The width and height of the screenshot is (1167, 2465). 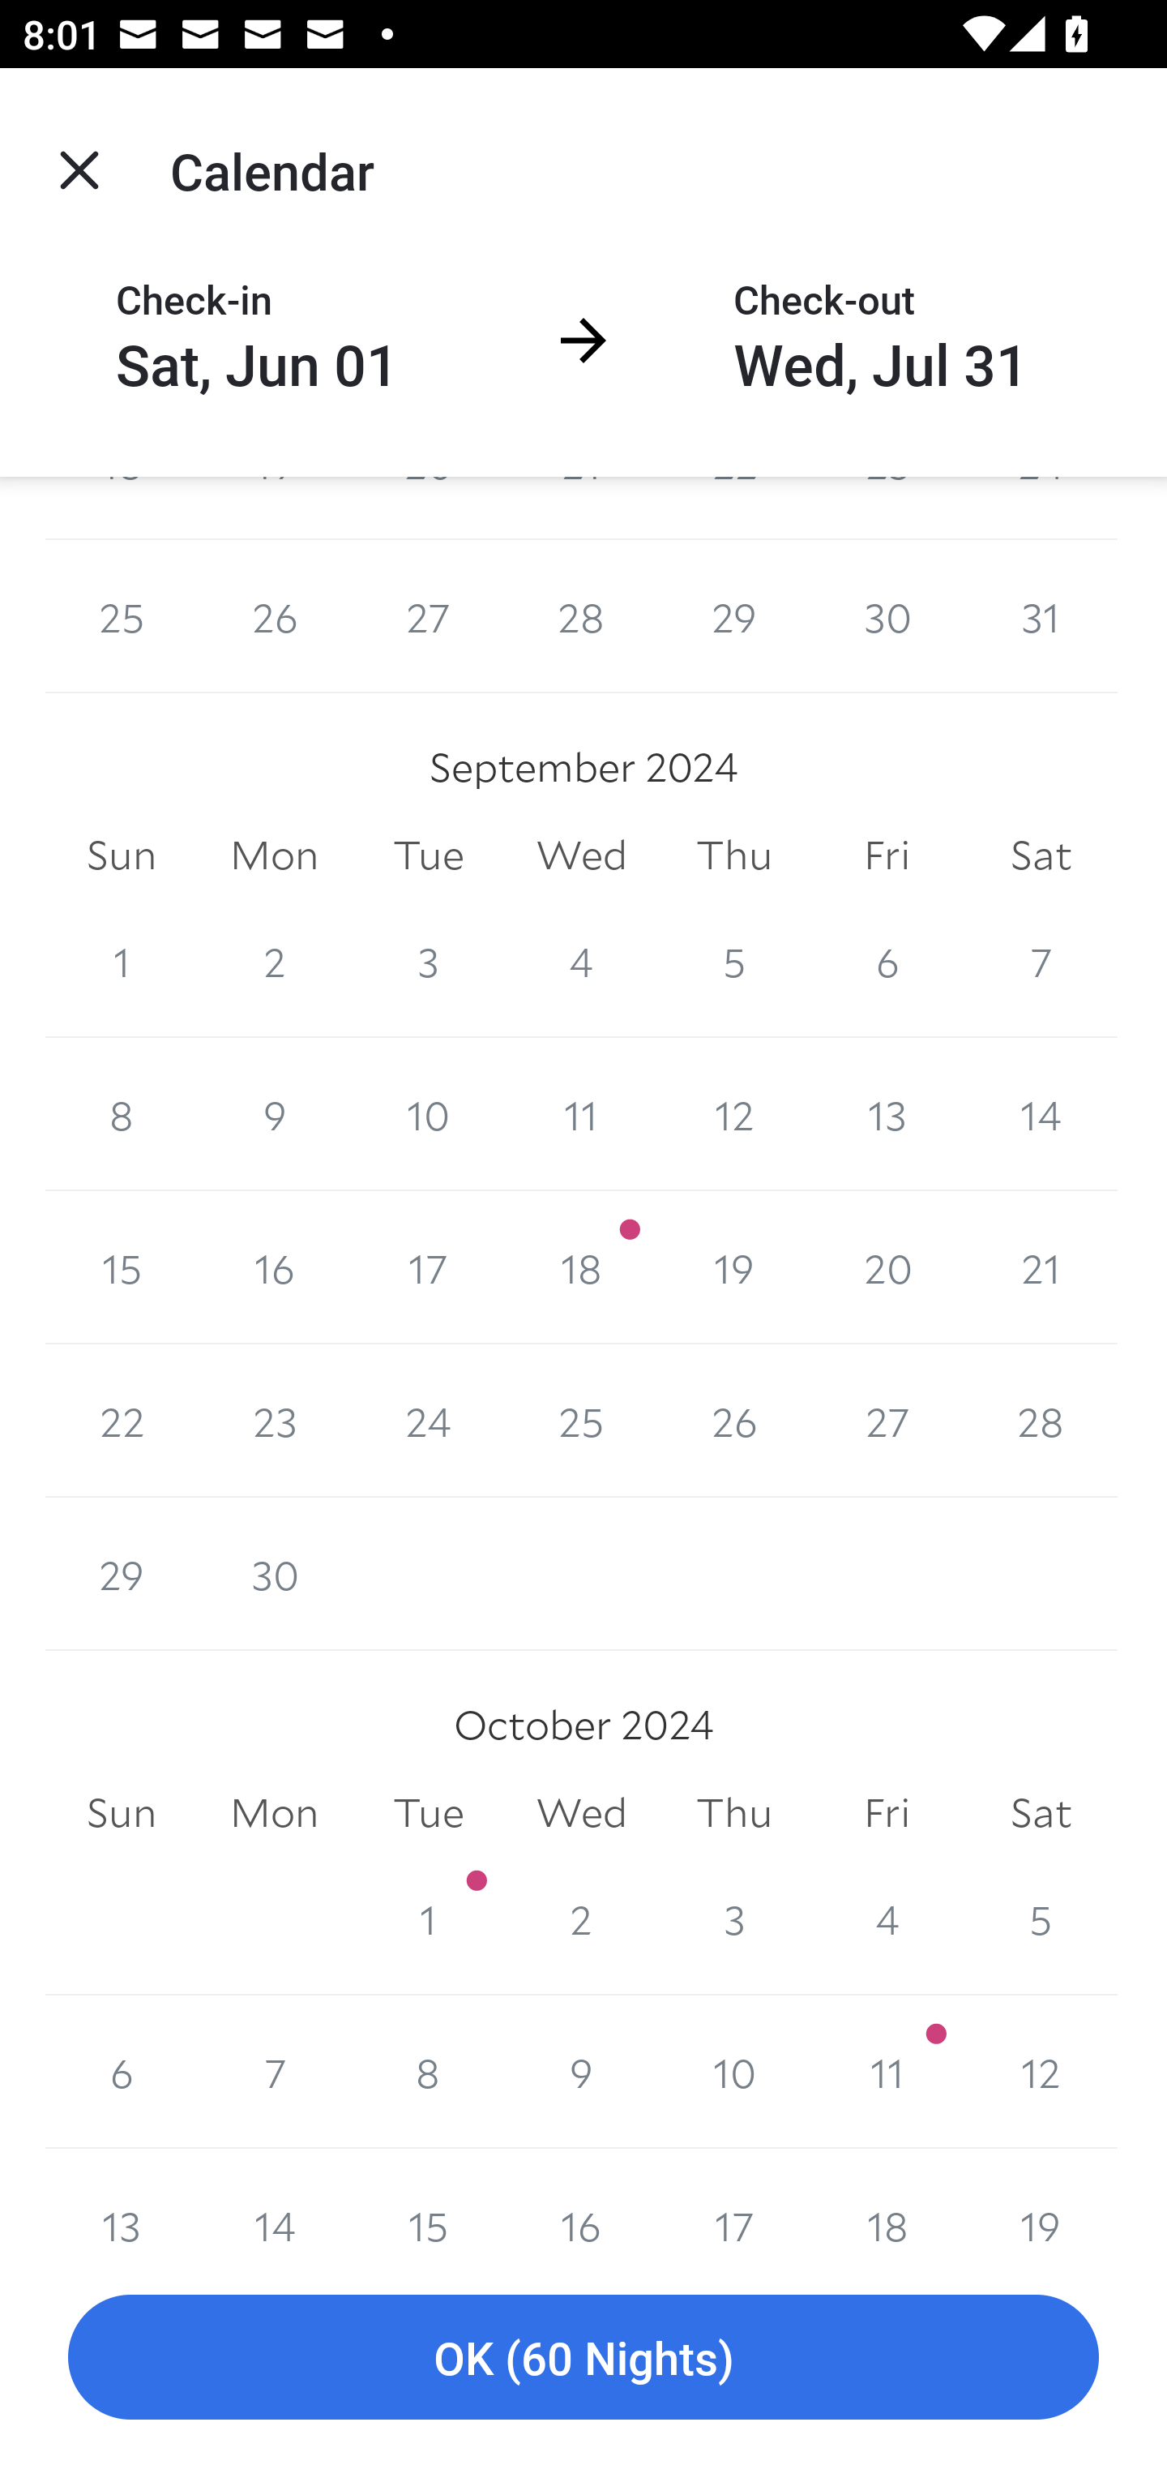 What do you see at coordinates (1041, 961) in the screenshot?
I see `7 7 September 2024` at bounding box center [1041, 961].